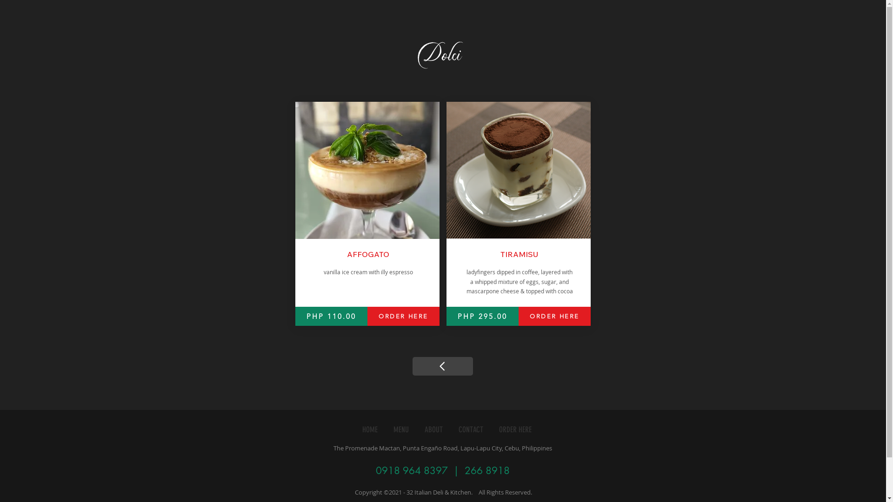 The width and height of the screenshot is (893, 502). What do you see at coordinates (483, 316) in the screenshot?
I see `PHP 295.00` at bounding box center [483, 316].